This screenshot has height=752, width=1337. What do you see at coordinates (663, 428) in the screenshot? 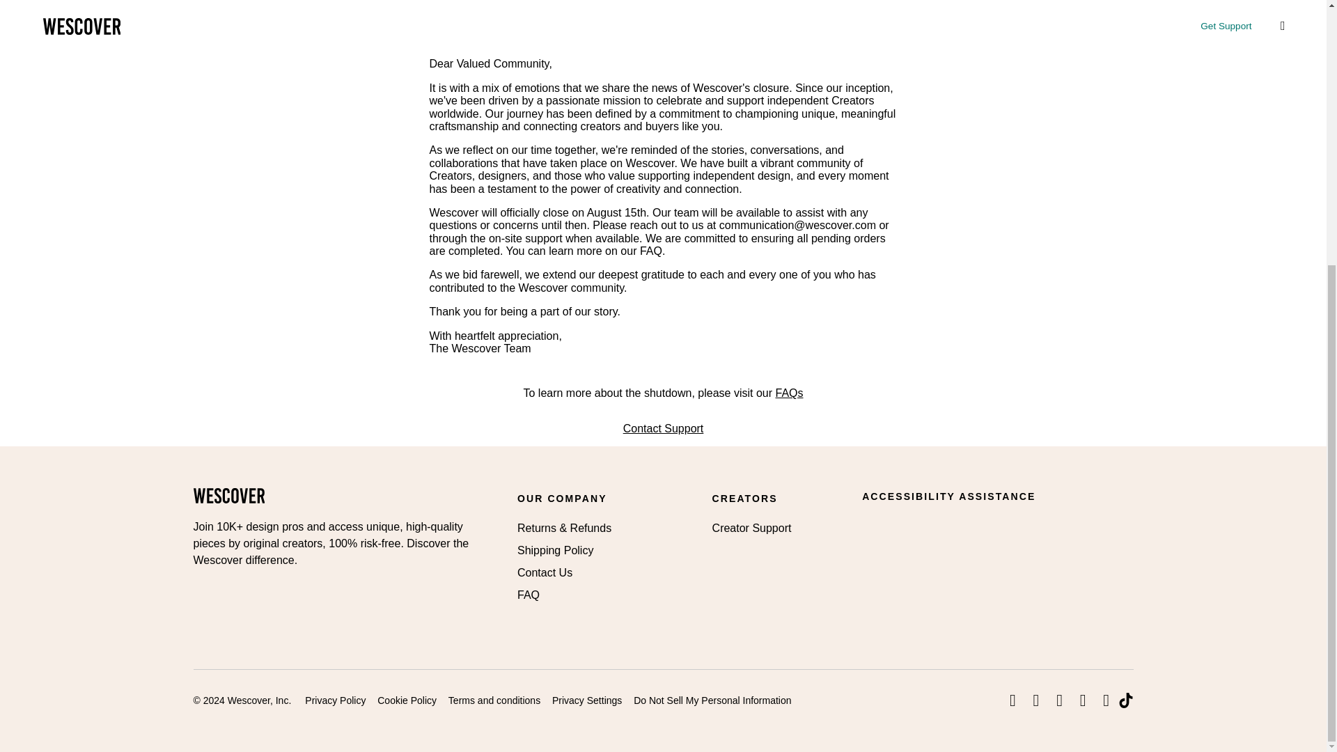
I see `Contact Support` at bounding box center [663, 428].